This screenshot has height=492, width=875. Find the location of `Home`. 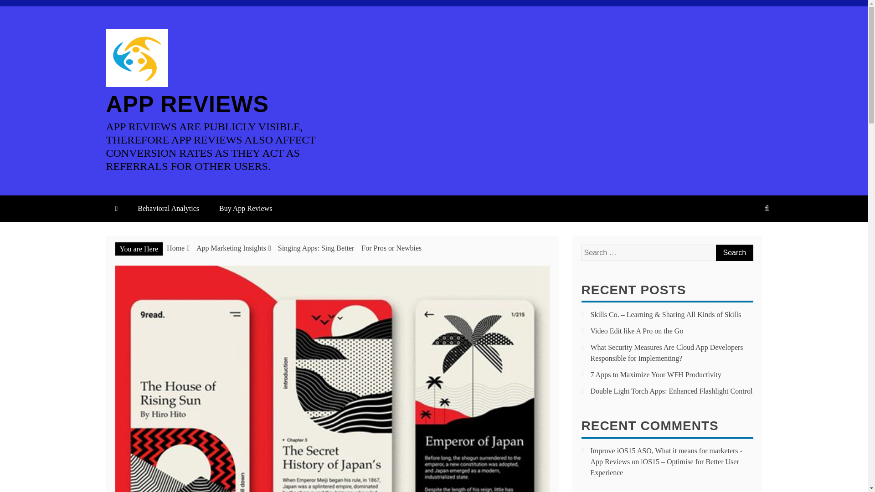

Home is located at coordinates (176, 248).